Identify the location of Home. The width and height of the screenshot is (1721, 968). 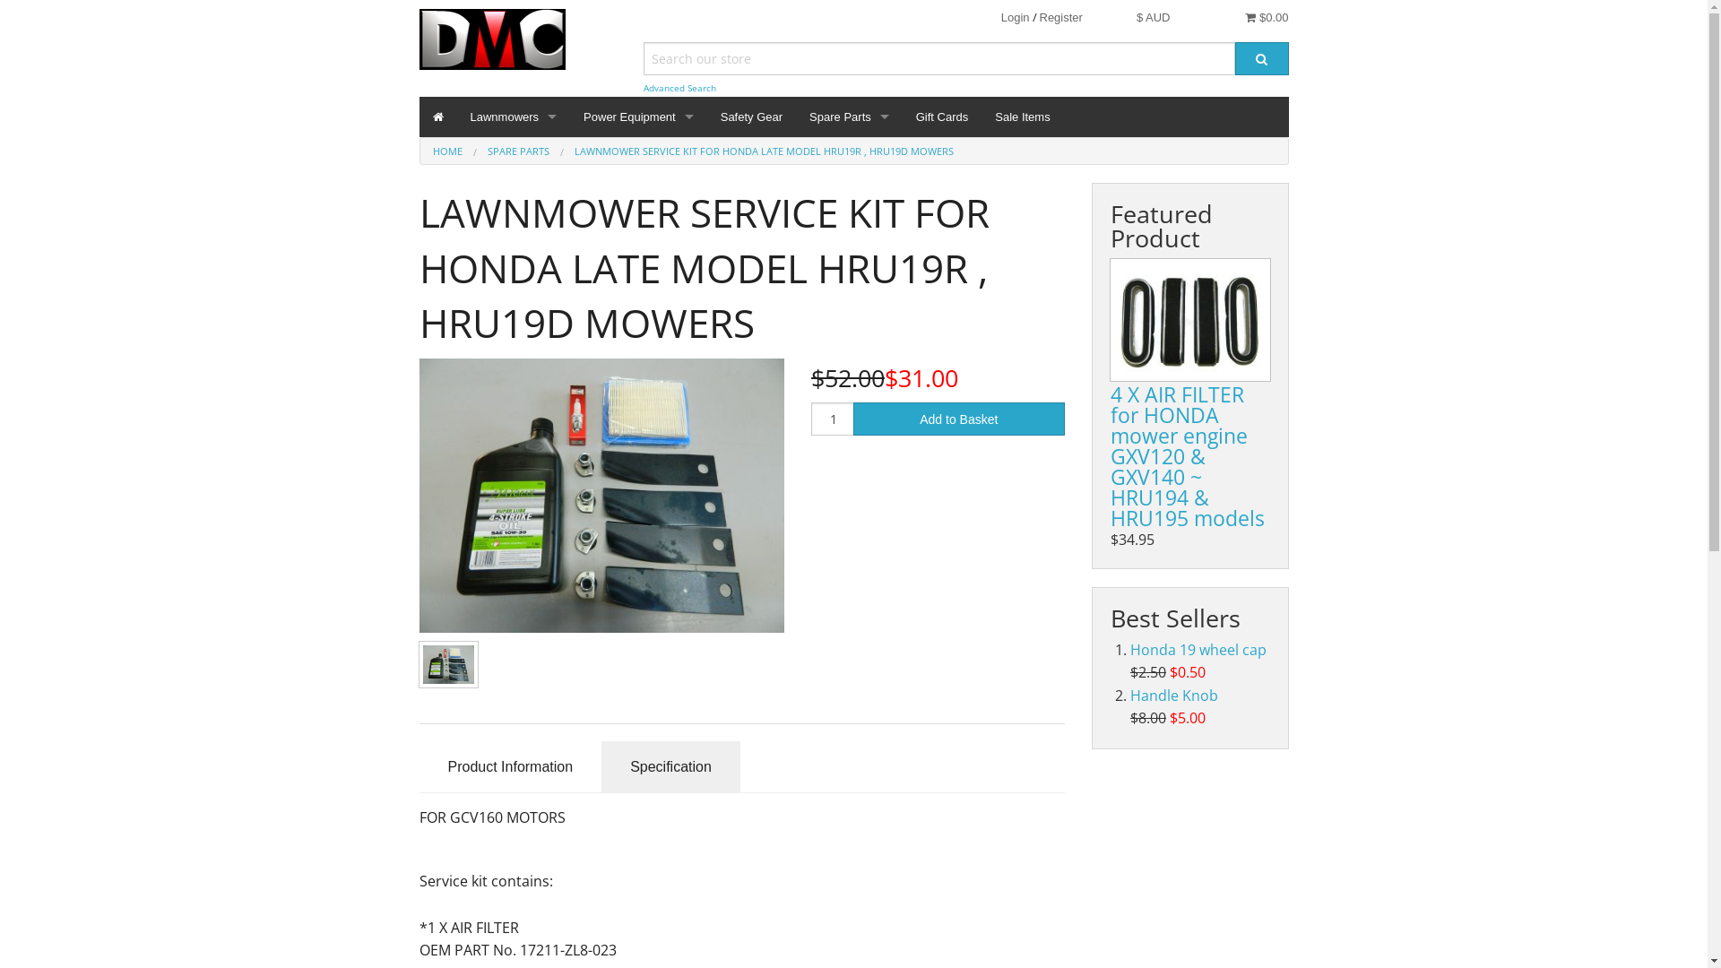
(438, 117).